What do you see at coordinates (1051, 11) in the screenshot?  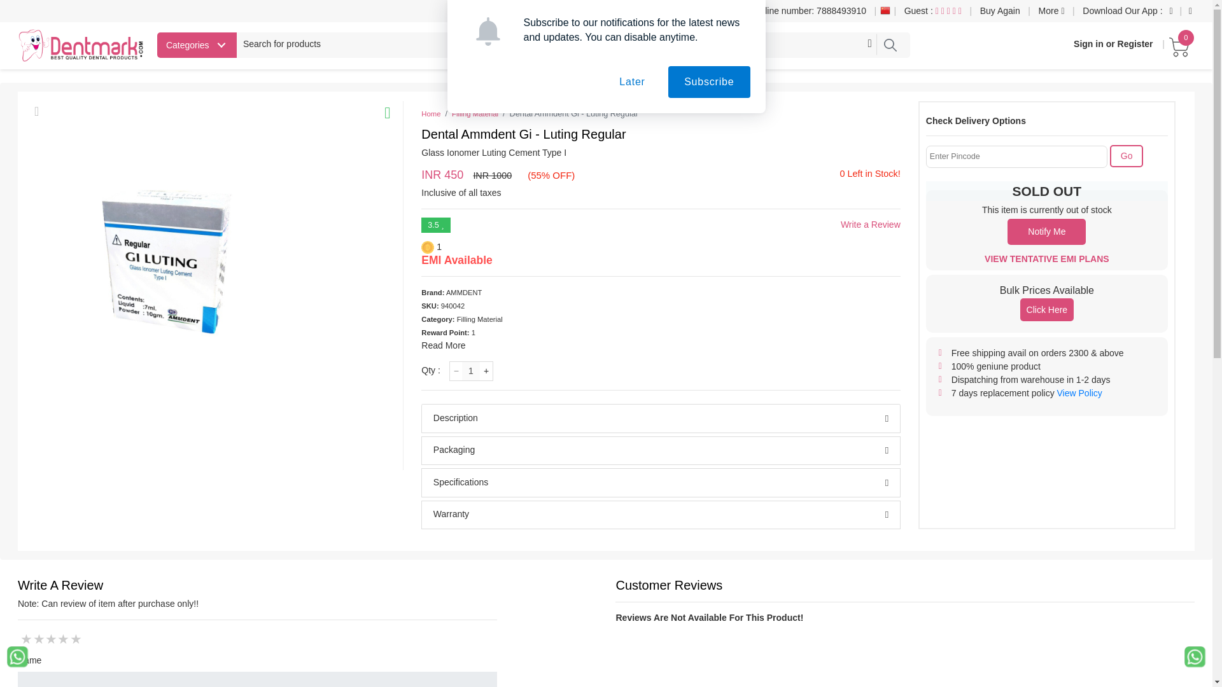 I see `More` at bounding box center [1051, 11].